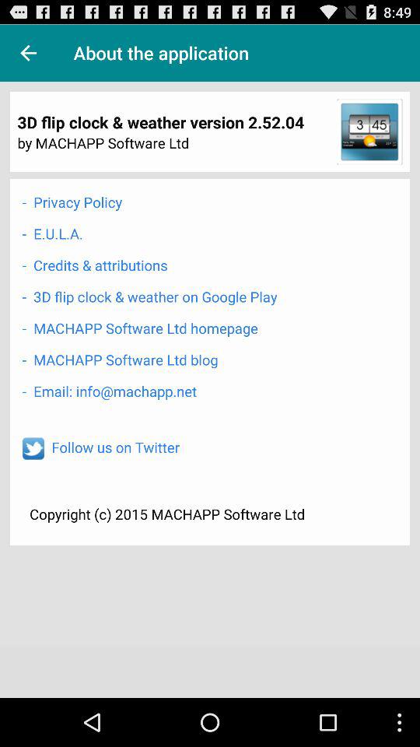 Image resolution: width=420 pixels, height=747 pixels. What do you see at coordinates (369, 132) in the screenshot?
I see `click item at the top right corner` at bounding box center [369, 132].